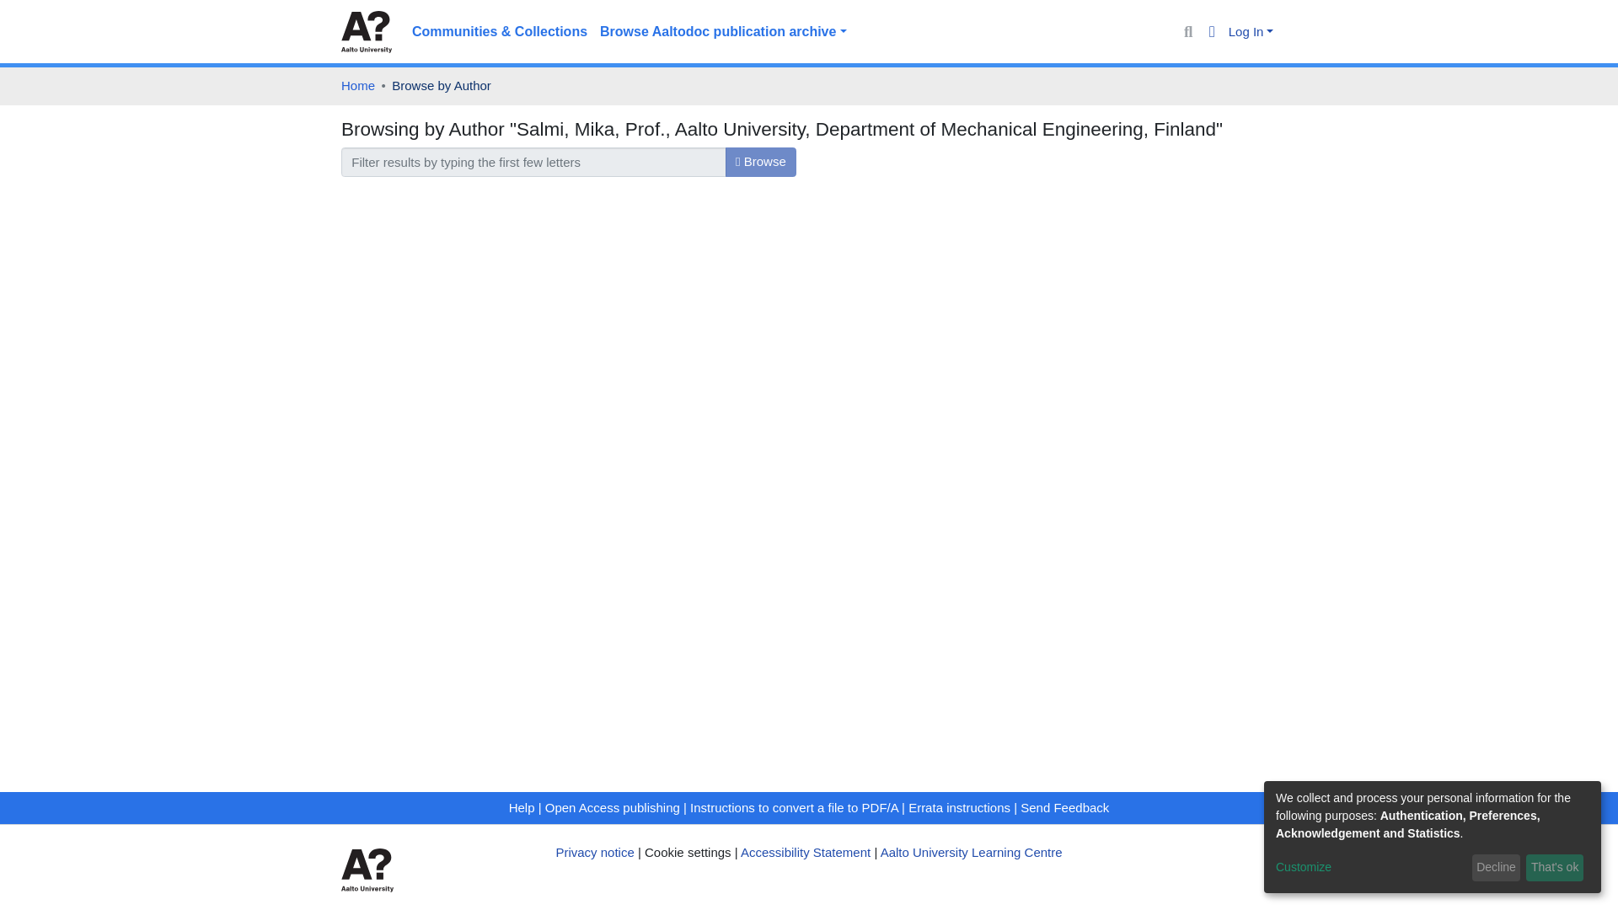 The image size is (1618, 910). I want to click on Home, so click(358, 86).